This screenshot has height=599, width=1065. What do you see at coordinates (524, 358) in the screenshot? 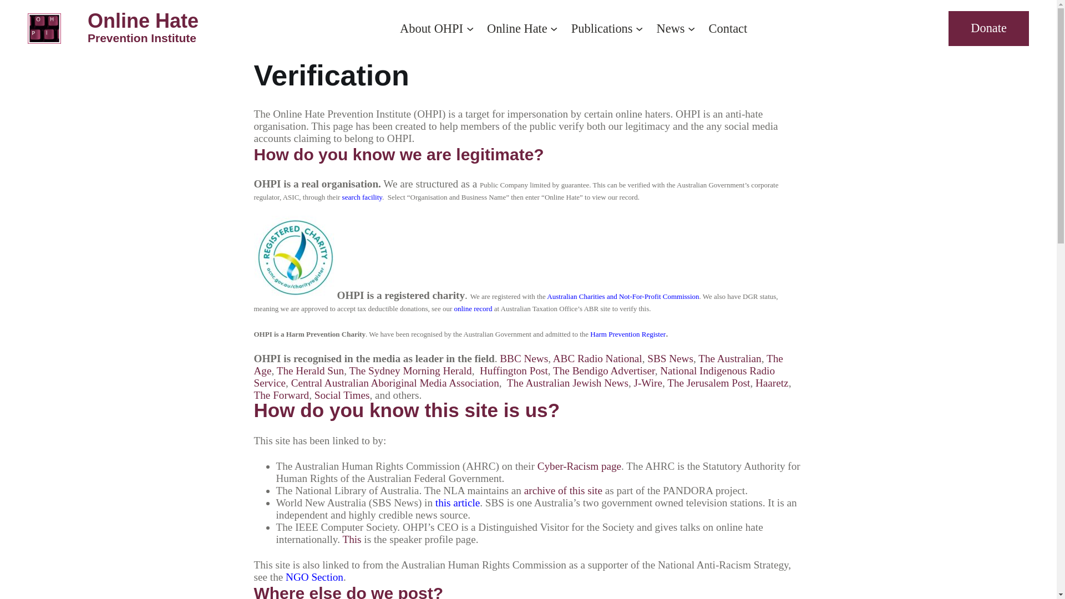
I see `BBC News` at bounding box center [524, 358].